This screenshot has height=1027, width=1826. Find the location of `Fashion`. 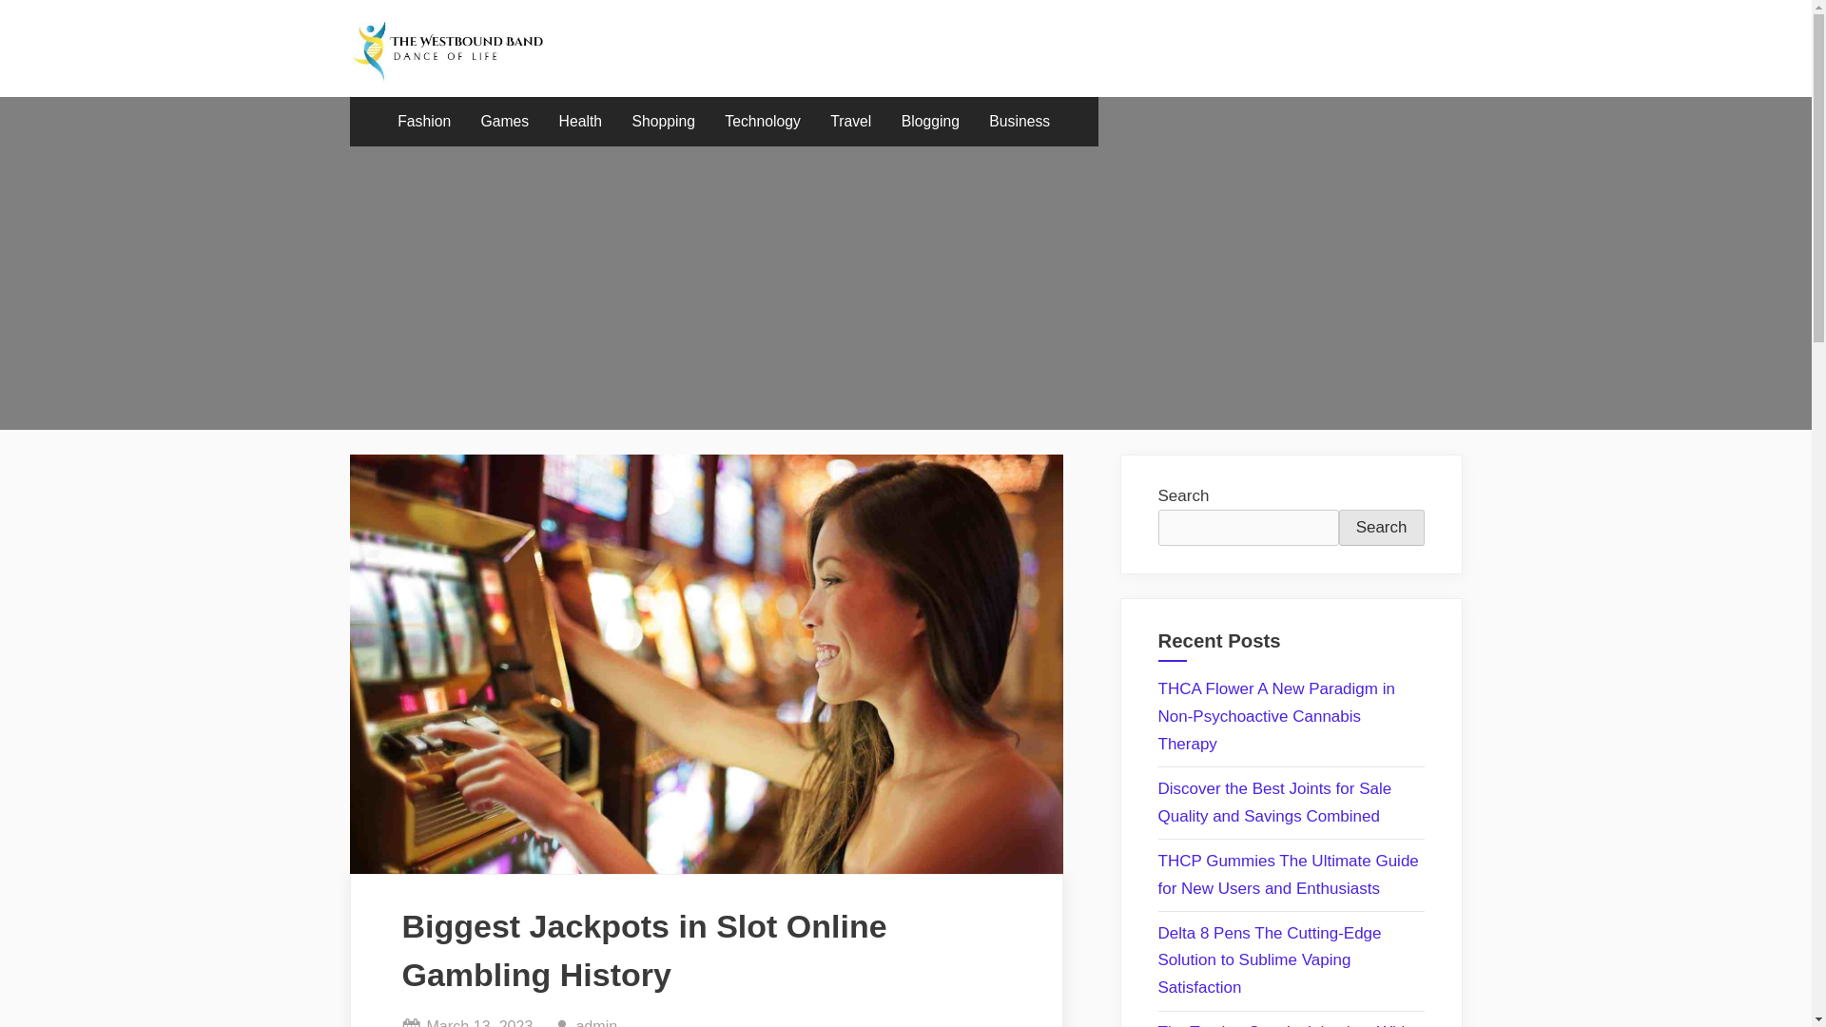

Fashion is located at coordinates (662, 122).